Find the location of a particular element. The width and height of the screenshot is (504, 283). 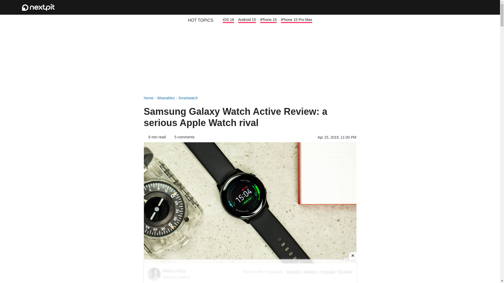

Read this article in Italian is located at coordinates (311, 272).